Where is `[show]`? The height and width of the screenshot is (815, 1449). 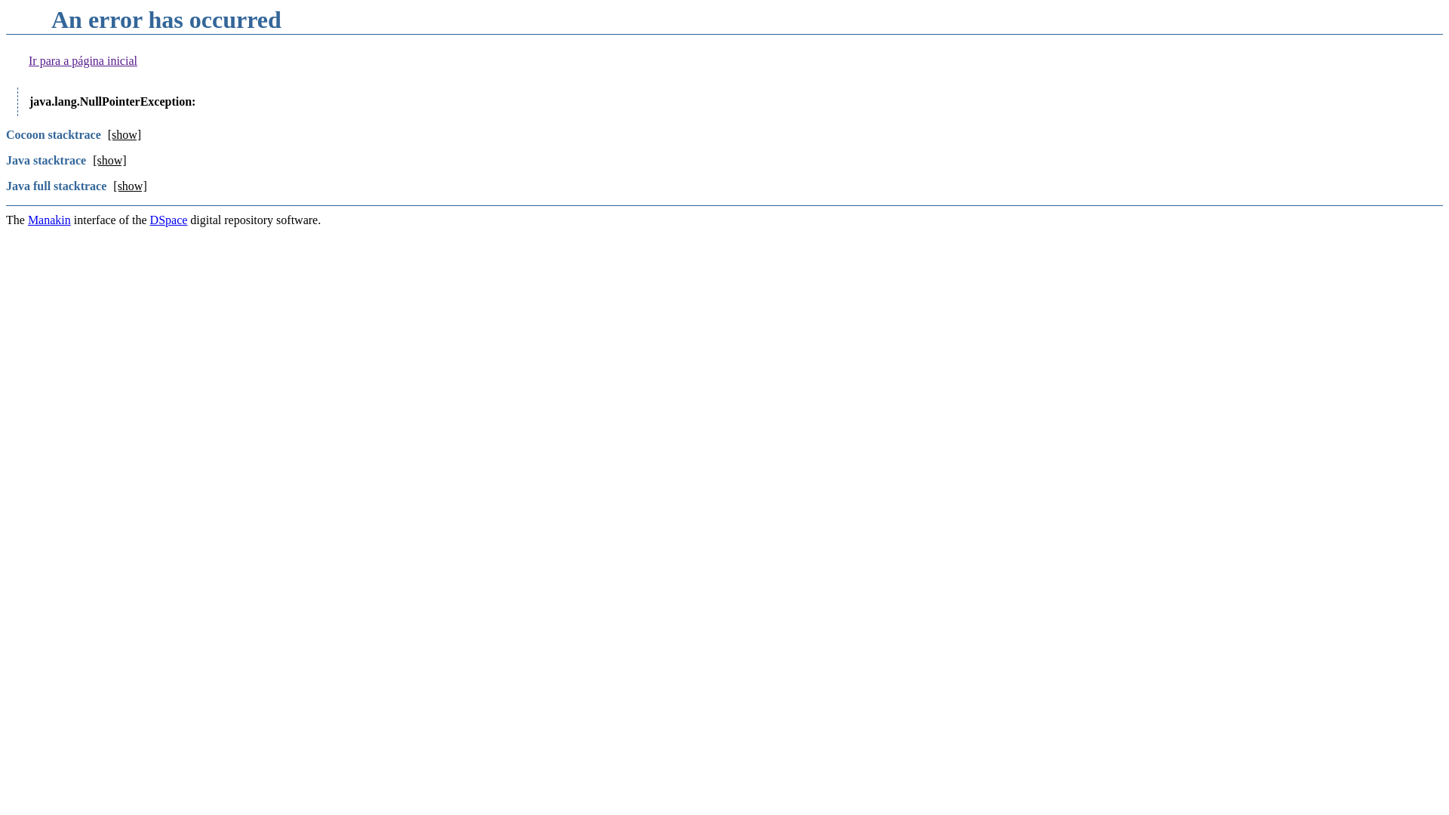 [show] is located at coordinates (109, 160).